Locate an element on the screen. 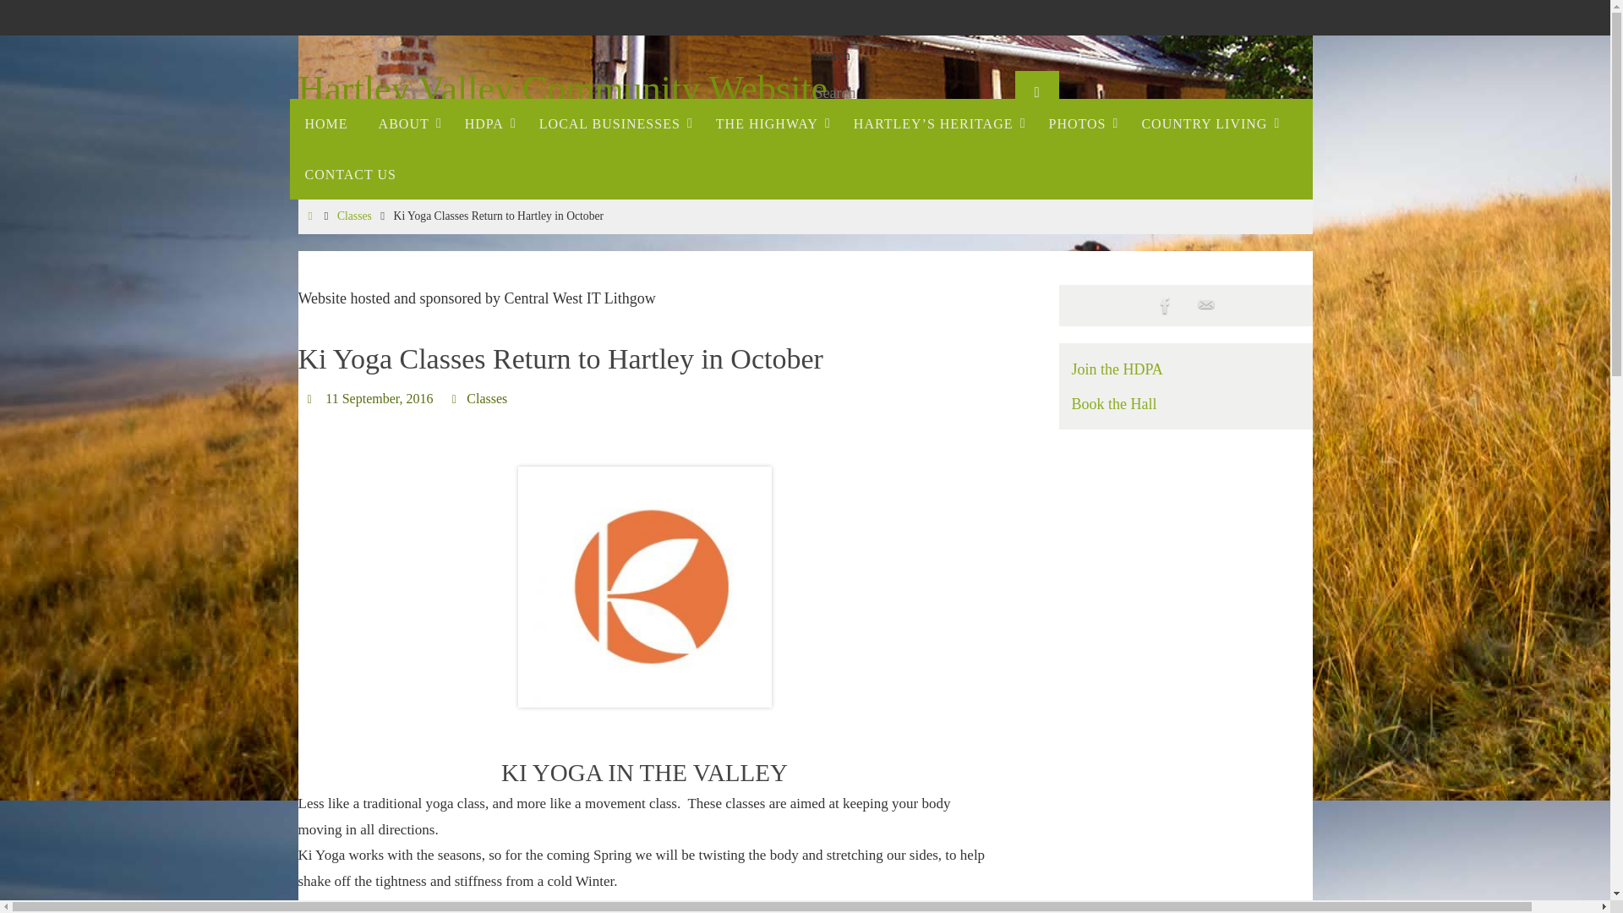 This screenshot has height=913, width=1623. Hartley Valley Community Website is located at coordinates (562, 90).